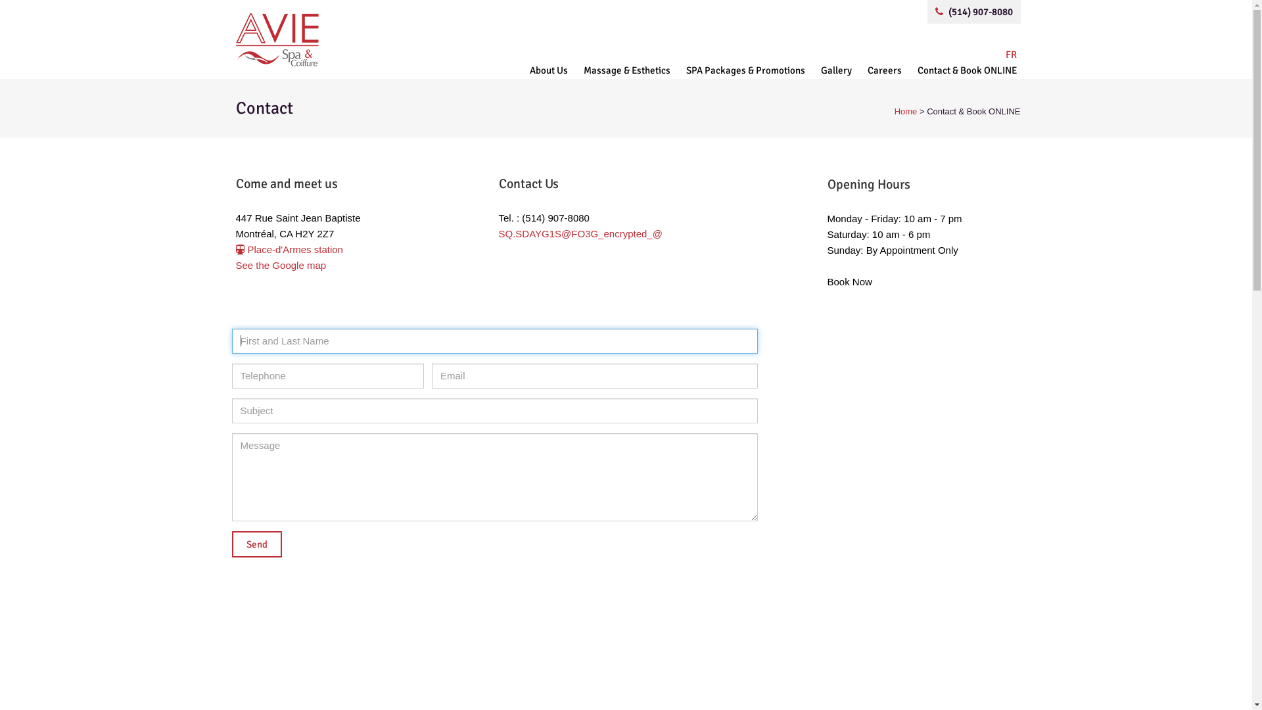 The height and width of the screenshot is (710, 1262). I want to click on SQ.SDAYG1S@FO3G_encrypted_@, so click(580, 233).